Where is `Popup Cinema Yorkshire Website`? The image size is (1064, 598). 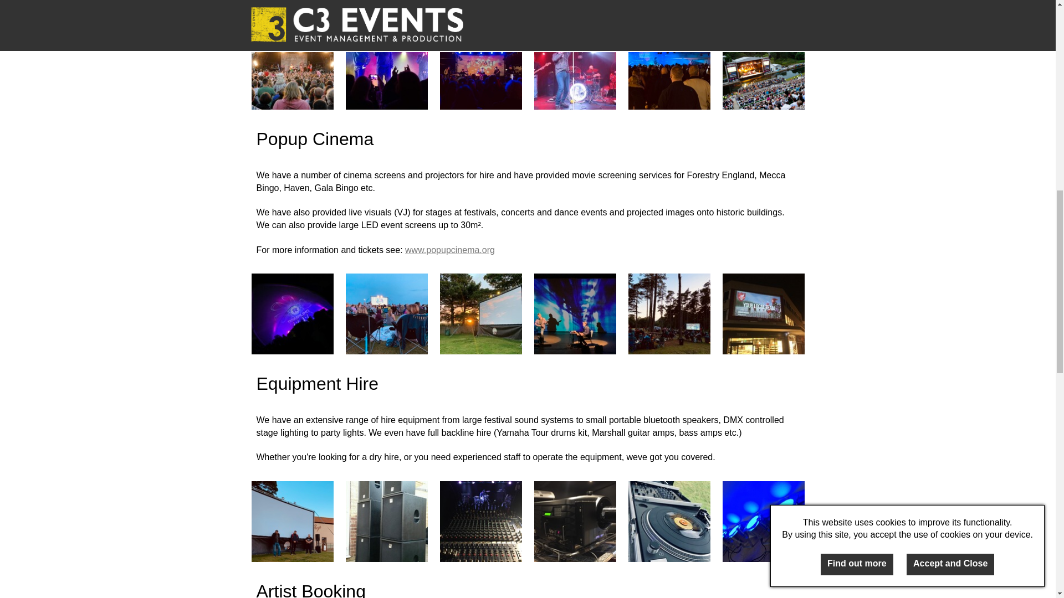 Popup Cinema Yorkshire Website is located at coordinates (450, 250).